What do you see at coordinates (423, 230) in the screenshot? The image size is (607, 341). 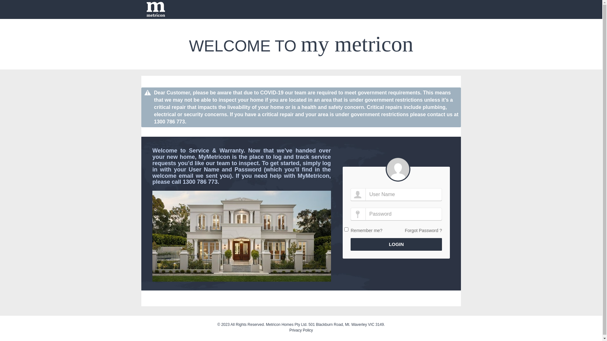 I see `Forgot Password ?` at bounding box center [423, 230].